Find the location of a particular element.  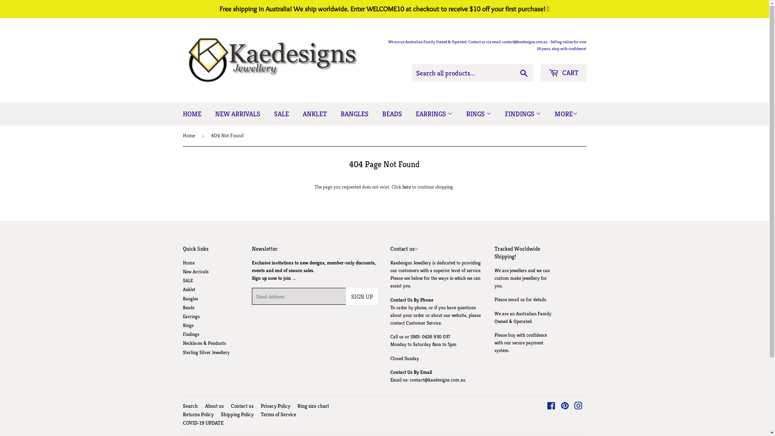

BEADS is located at coordinates (392, 114).